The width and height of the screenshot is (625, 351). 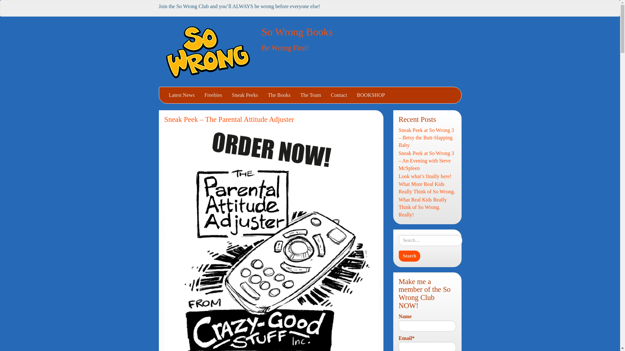 What do you see at coordinates (310, 95) in the screenshot?
I see `The Team` at bounding box center [310, 95].